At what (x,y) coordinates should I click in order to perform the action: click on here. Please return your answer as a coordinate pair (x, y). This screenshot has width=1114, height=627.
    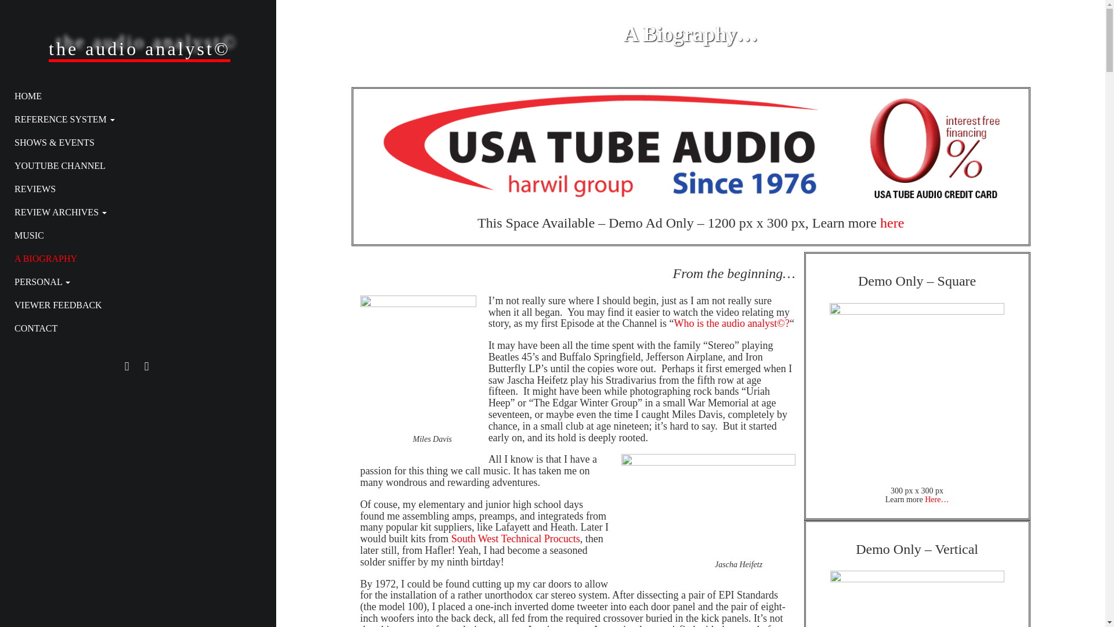
    Looking at the image, I should click on (891, 223).